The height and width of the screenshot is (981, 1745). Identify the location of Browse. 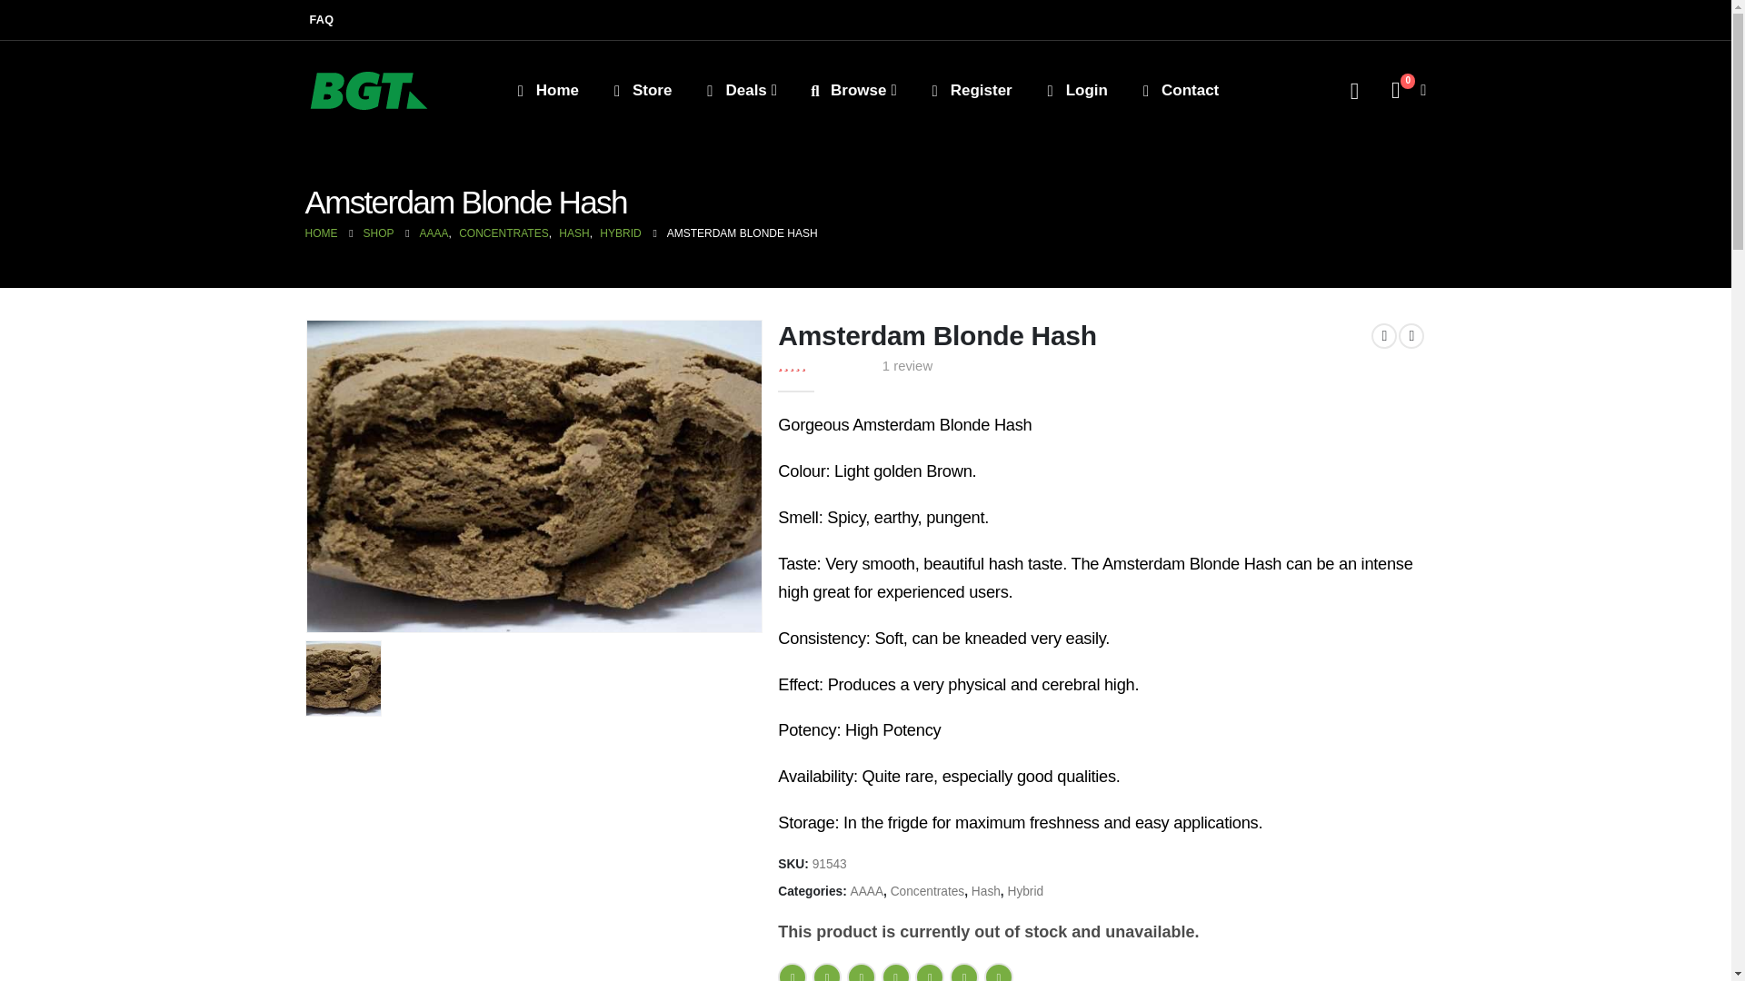
(851, 91).